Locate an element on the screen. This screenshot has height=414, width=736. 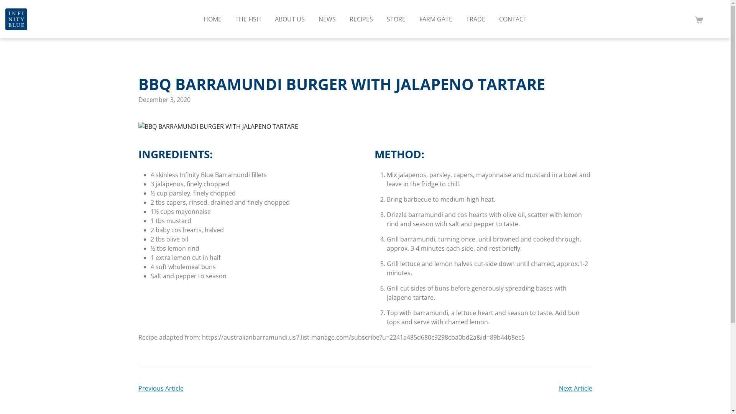
THE FISH is located at coordinates (248, 19).